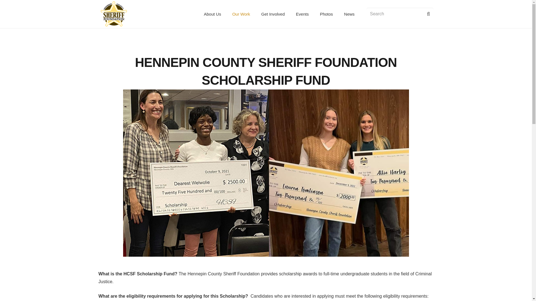 The image size is (536, 301). I want to click on Our Work, so click(241, 14).